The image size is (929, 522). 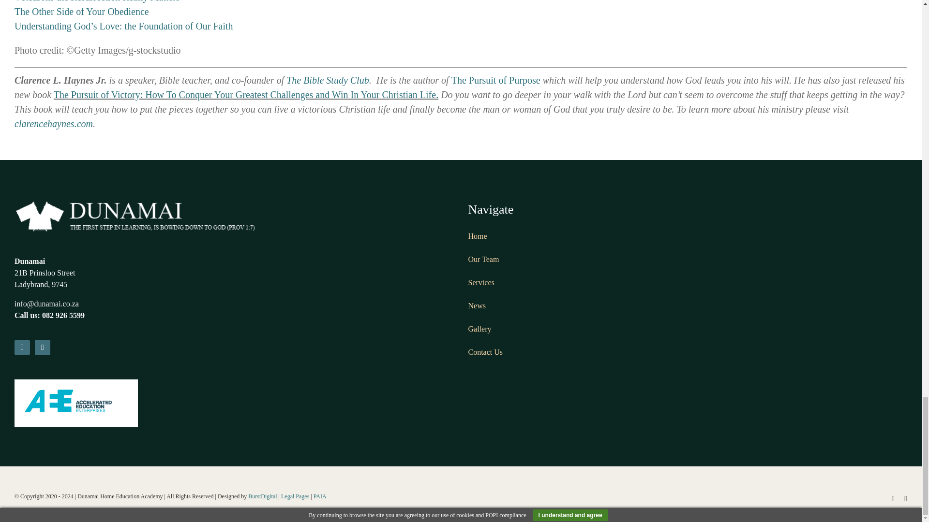 I want to click on Home, so click(x=477, y=236).